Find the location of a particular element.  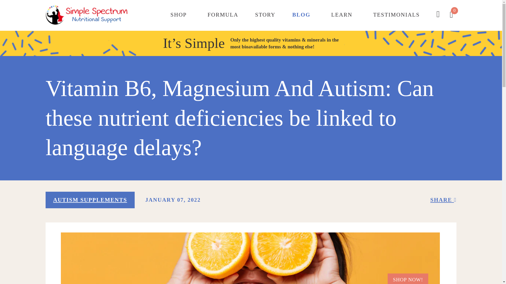

SHOP is located at coordinates (179, 15).